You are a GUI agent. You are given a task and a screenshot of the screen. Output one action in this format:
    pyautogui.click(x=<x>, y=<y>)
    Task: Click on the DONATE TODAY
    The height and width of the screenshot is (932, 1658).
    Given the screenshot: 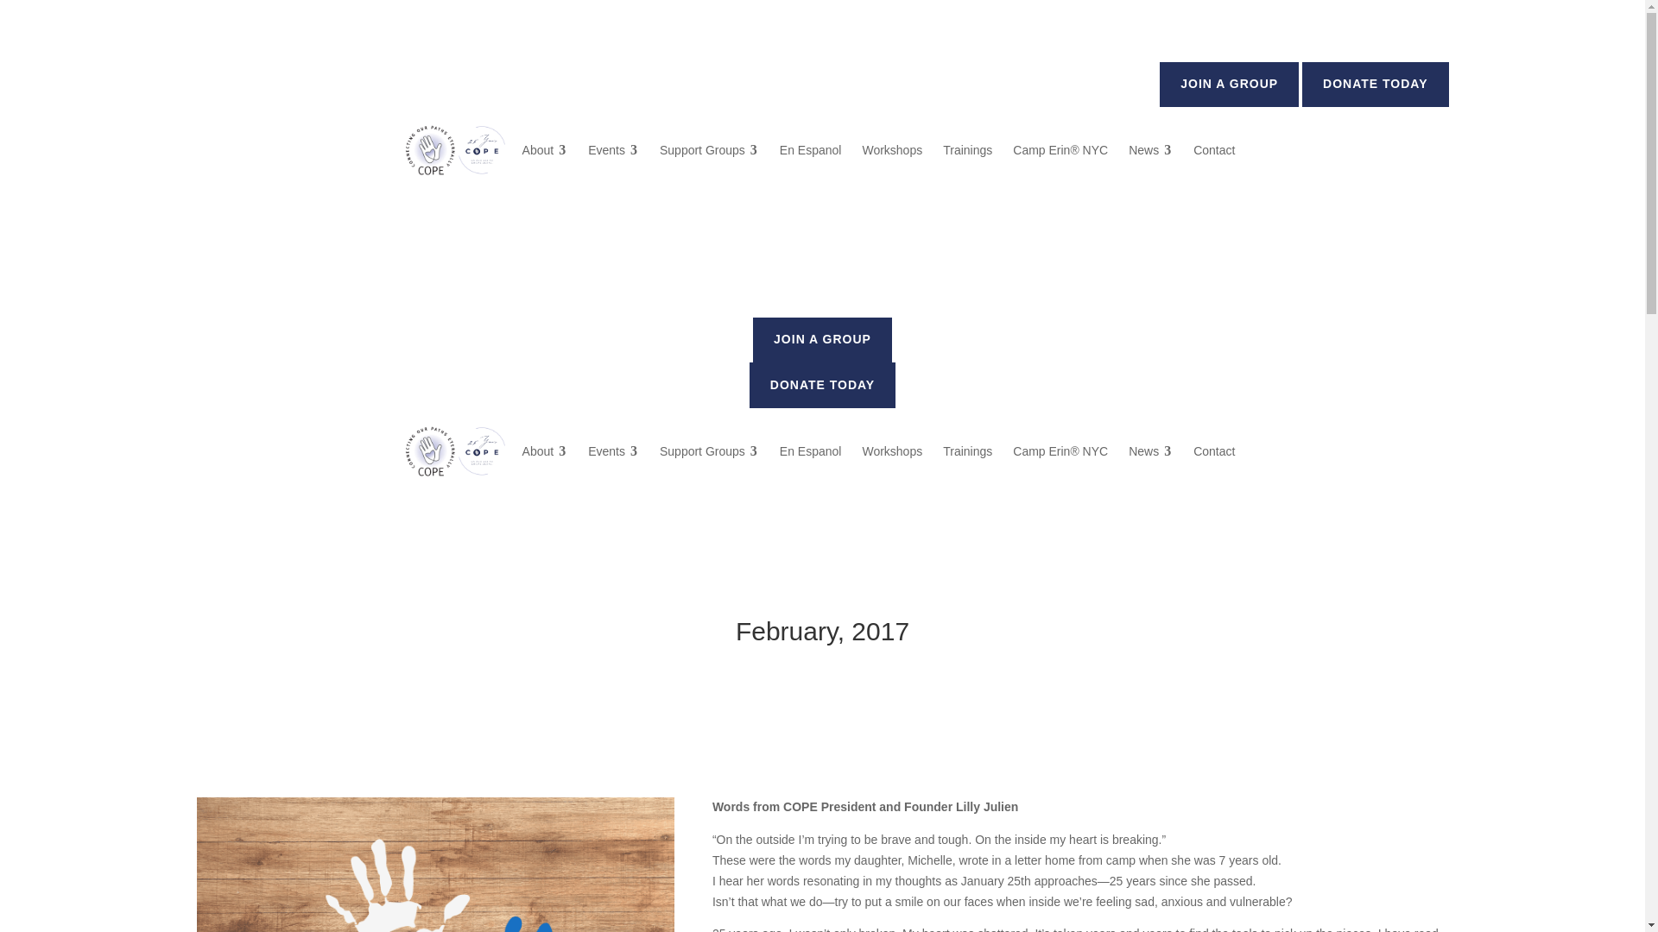 What is the action you would take?
    pyautogui.click(x=1375, y=85)
    